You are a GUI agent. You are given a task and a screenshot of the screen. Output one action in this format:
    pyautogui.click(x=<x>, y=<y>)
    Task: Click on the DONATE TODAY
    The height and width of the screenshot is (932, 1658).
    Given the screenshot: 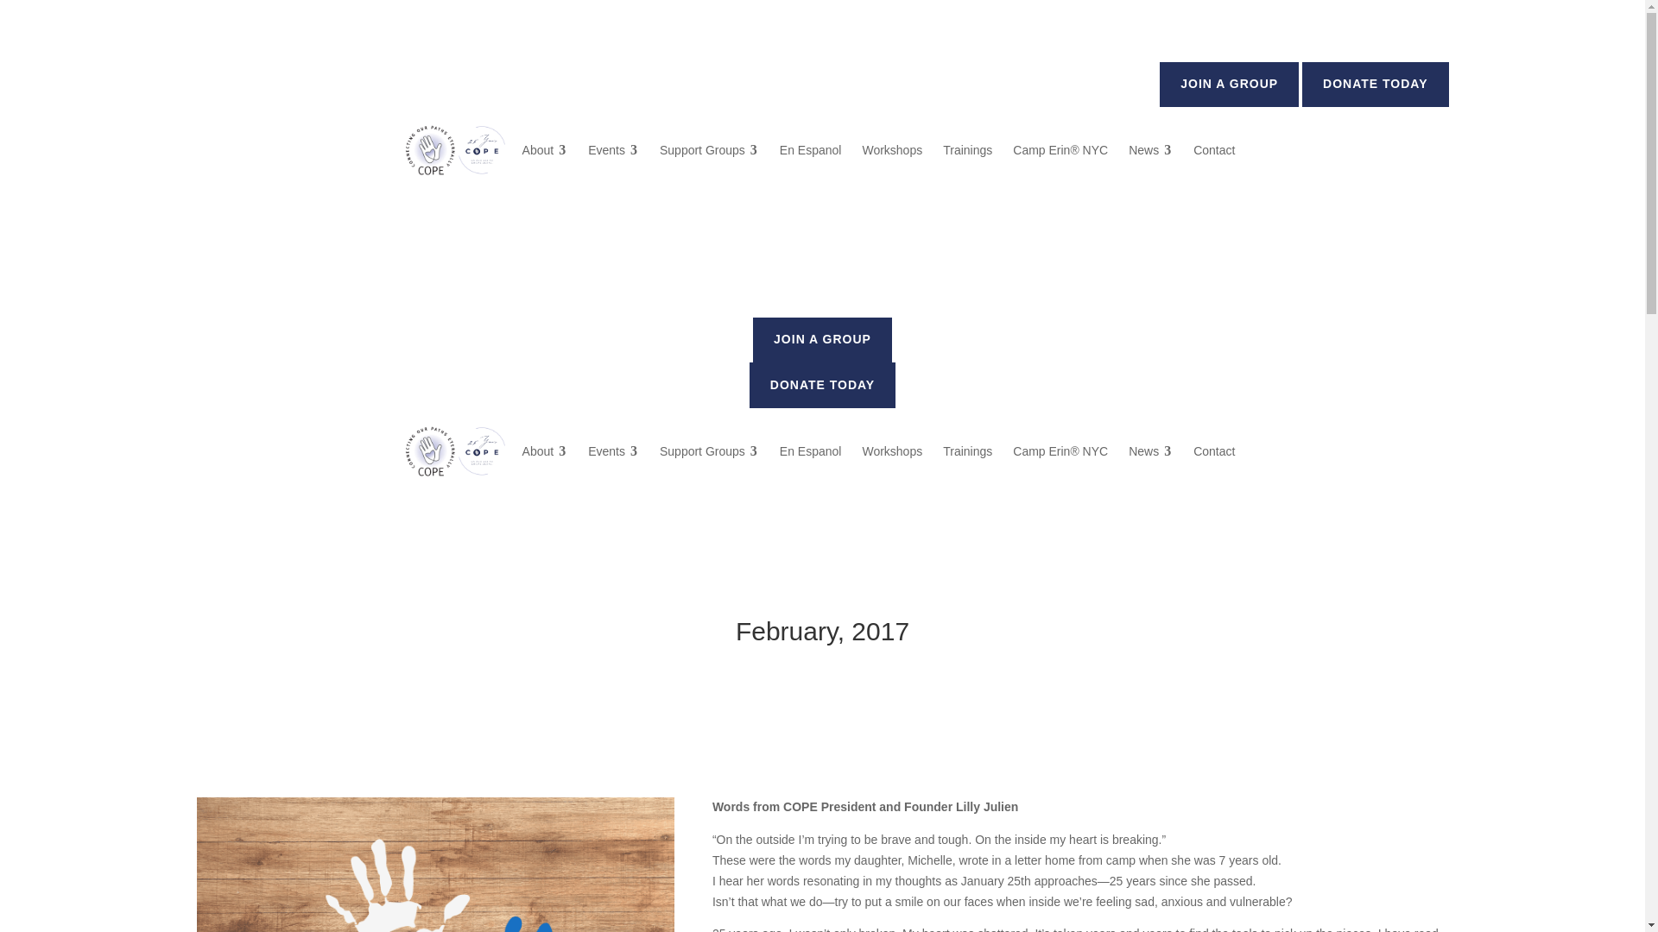 What is the action you would take?
    pyautogui.click(x=1375, y=85)
    